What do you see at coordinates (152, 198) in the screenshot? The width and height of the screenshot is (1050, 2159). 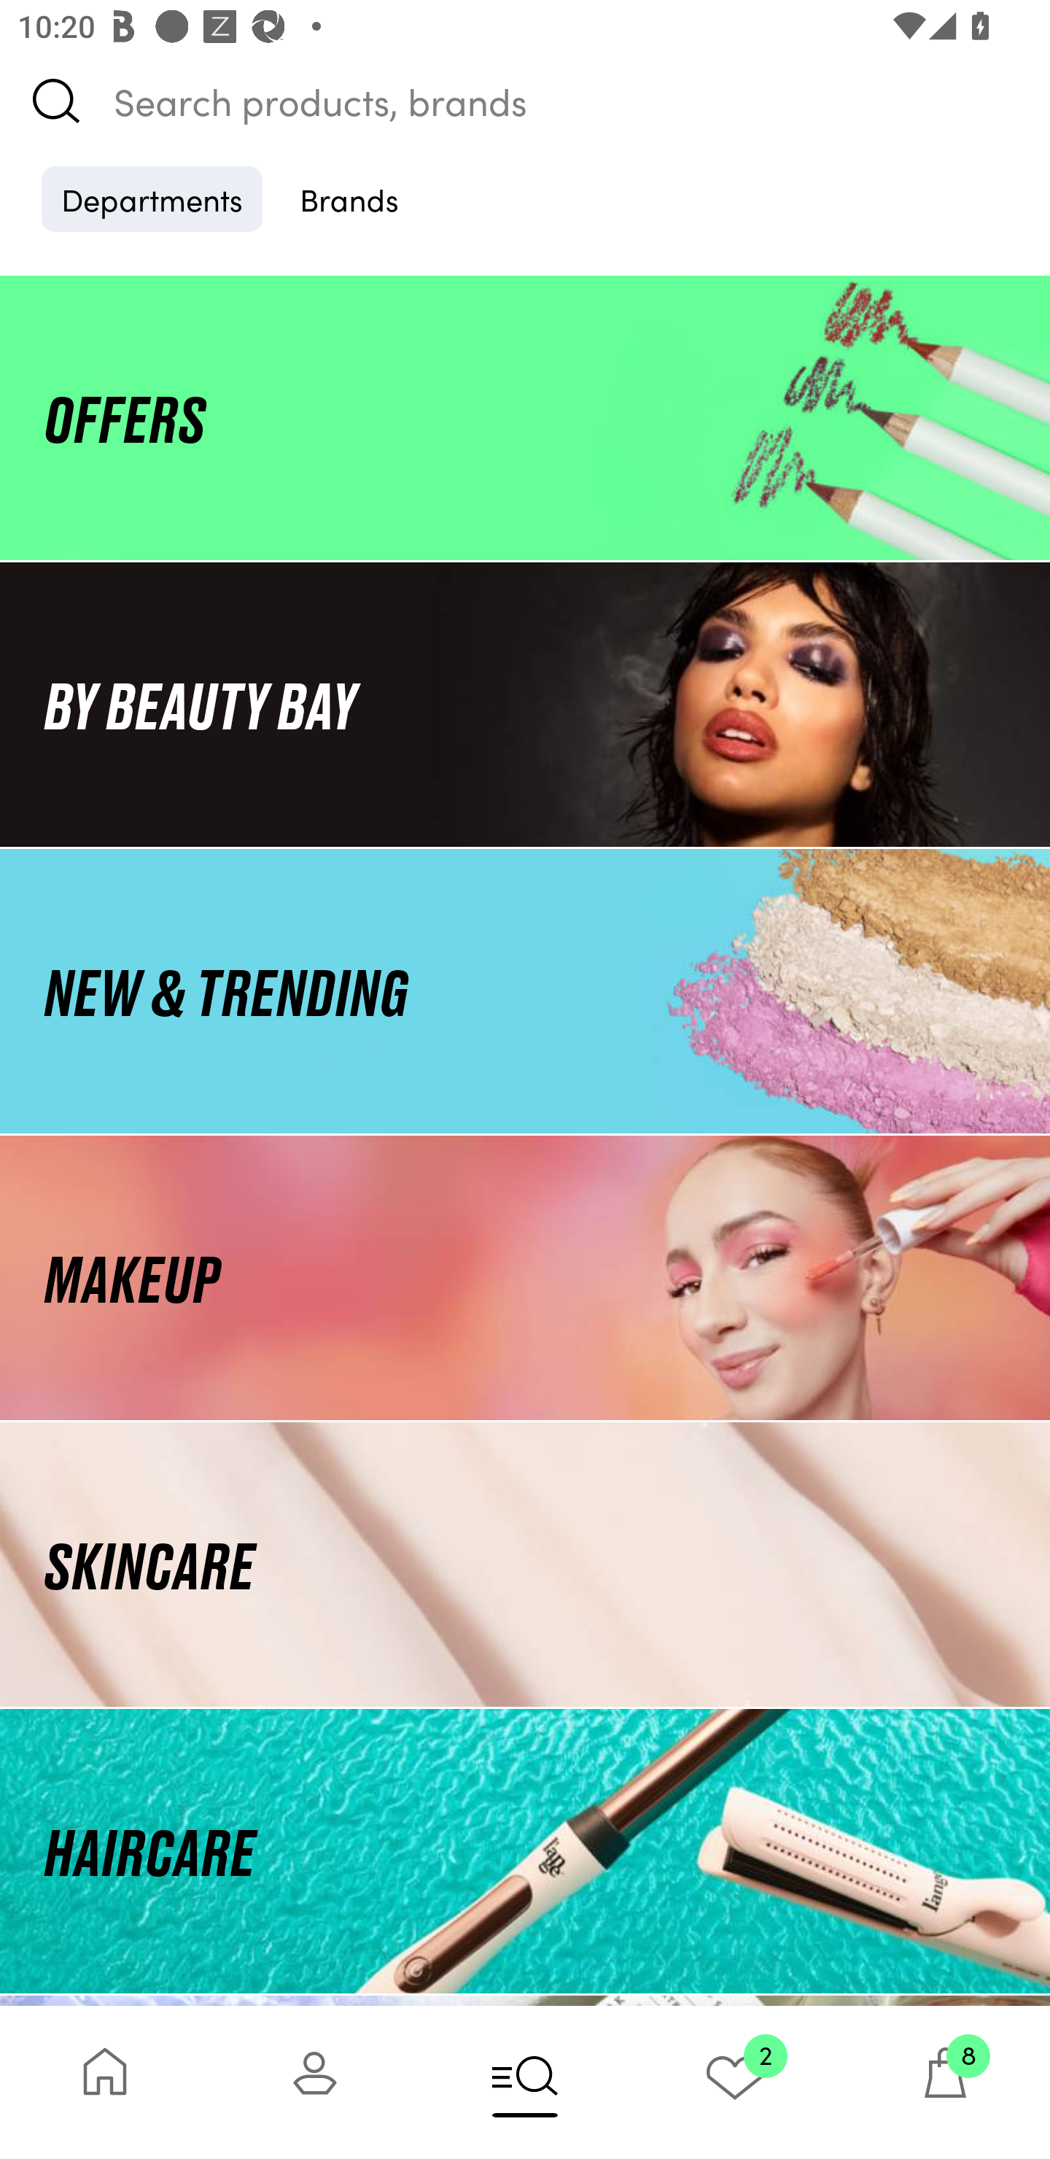 I see `Departments` at bounding box center [152, 198].